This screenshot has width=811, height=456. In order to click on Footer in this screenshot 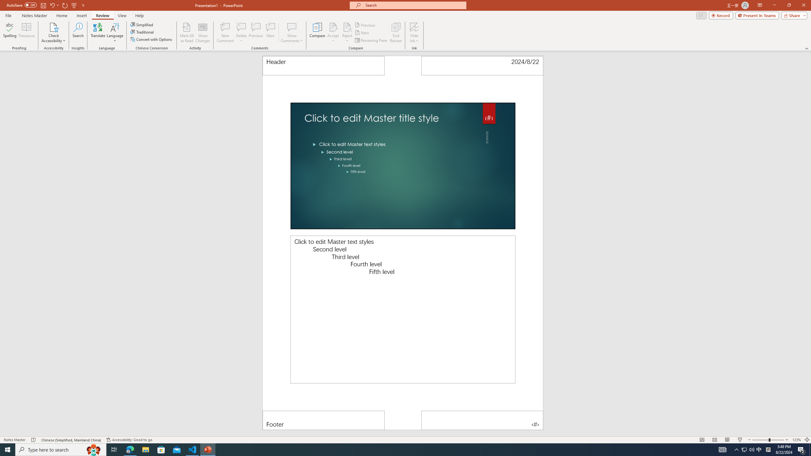, I will do `click(323, 420)`.